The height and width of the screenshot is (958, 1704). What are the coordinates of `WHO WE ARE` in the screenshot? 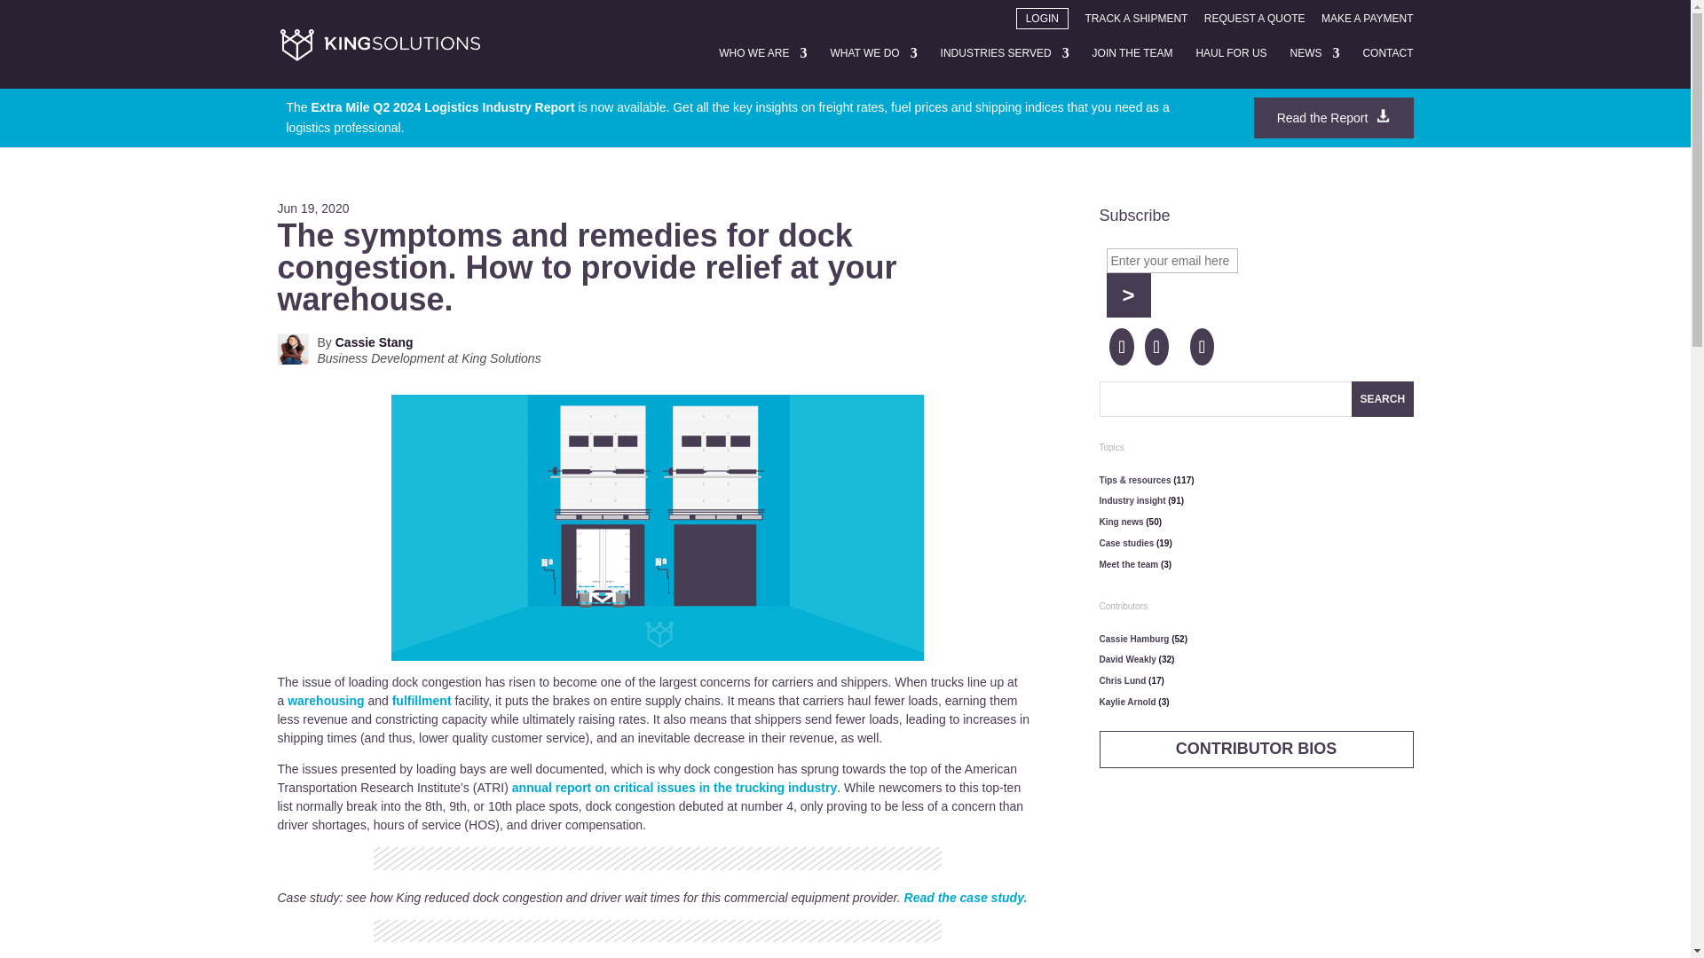 It's located at (762, 67).